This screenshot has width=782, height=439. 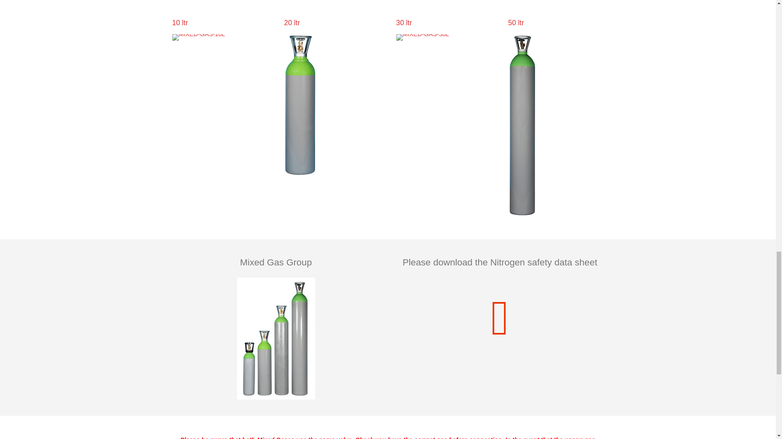 What do you see at coordinates (422, 37) in the screenshot?
I see `MIXED-GAS-30L` at bounding box center [422, 37].